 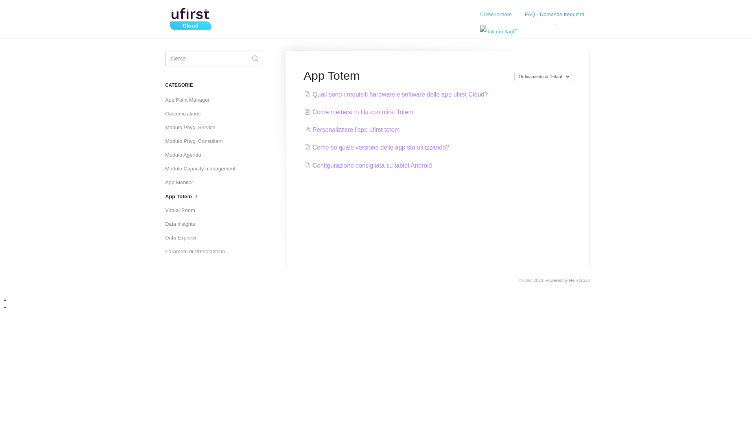 I want to click on Customizations, so click(x=186, y=114).